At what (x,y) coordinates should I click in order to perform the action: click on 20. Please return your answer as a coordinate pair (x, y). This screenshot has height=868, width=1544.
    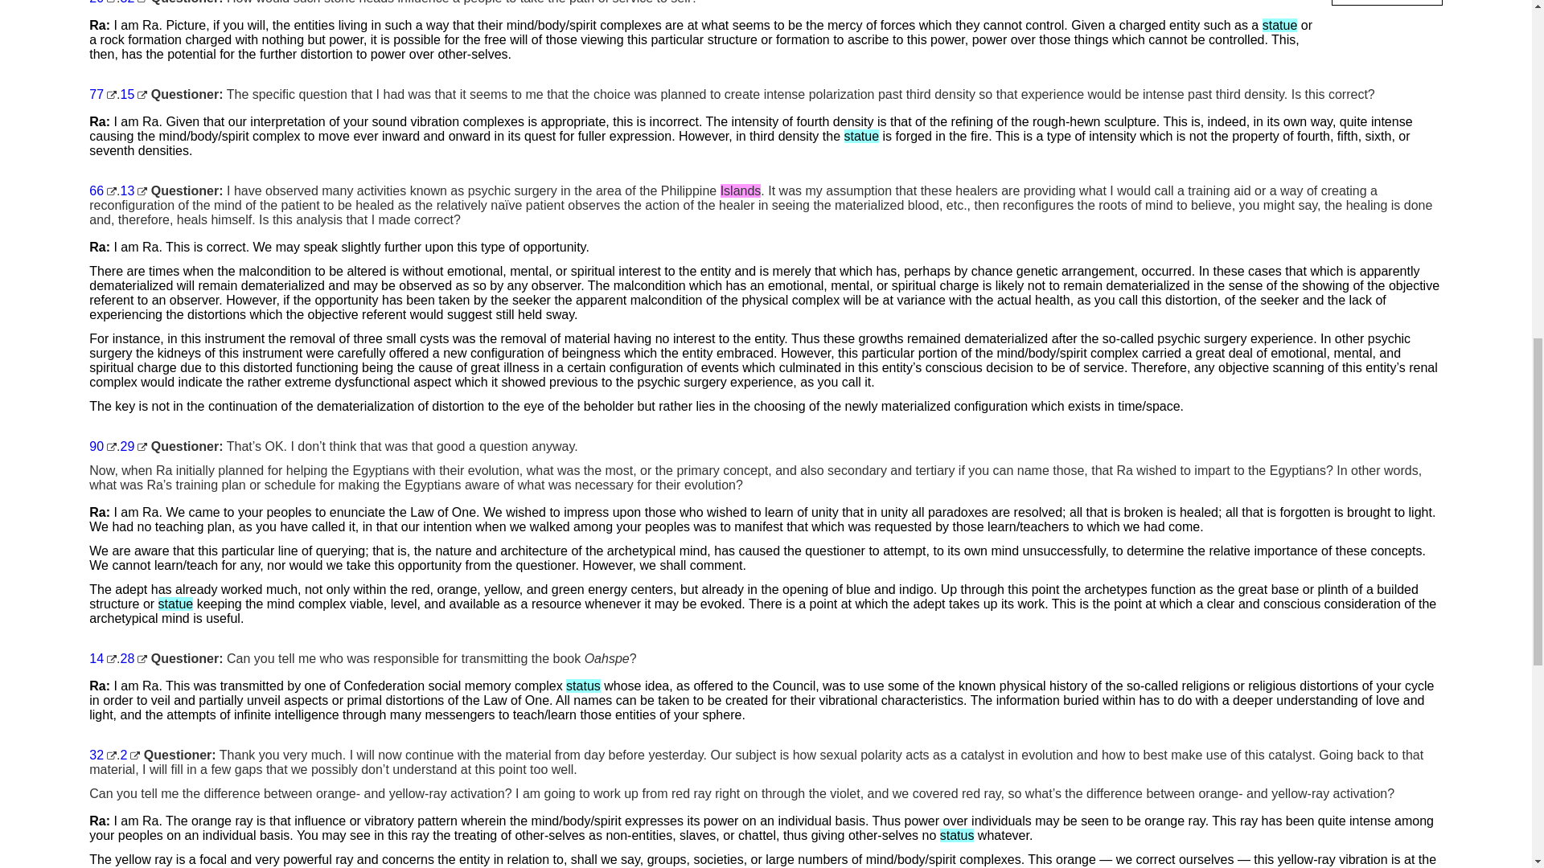
    Looking at the image, I should click on (103, 2).